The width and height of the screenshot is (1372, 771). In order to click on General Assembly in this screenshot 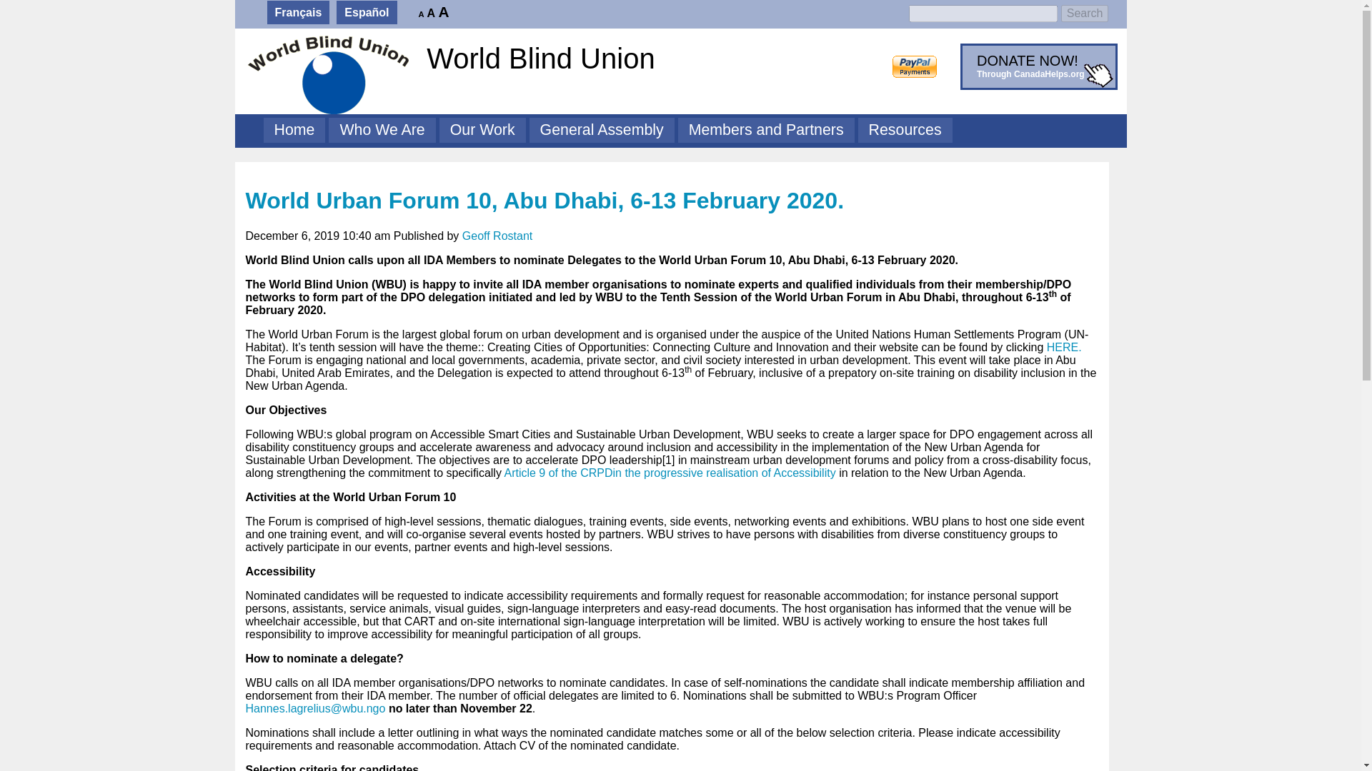, I will do `click(545, 201)`.